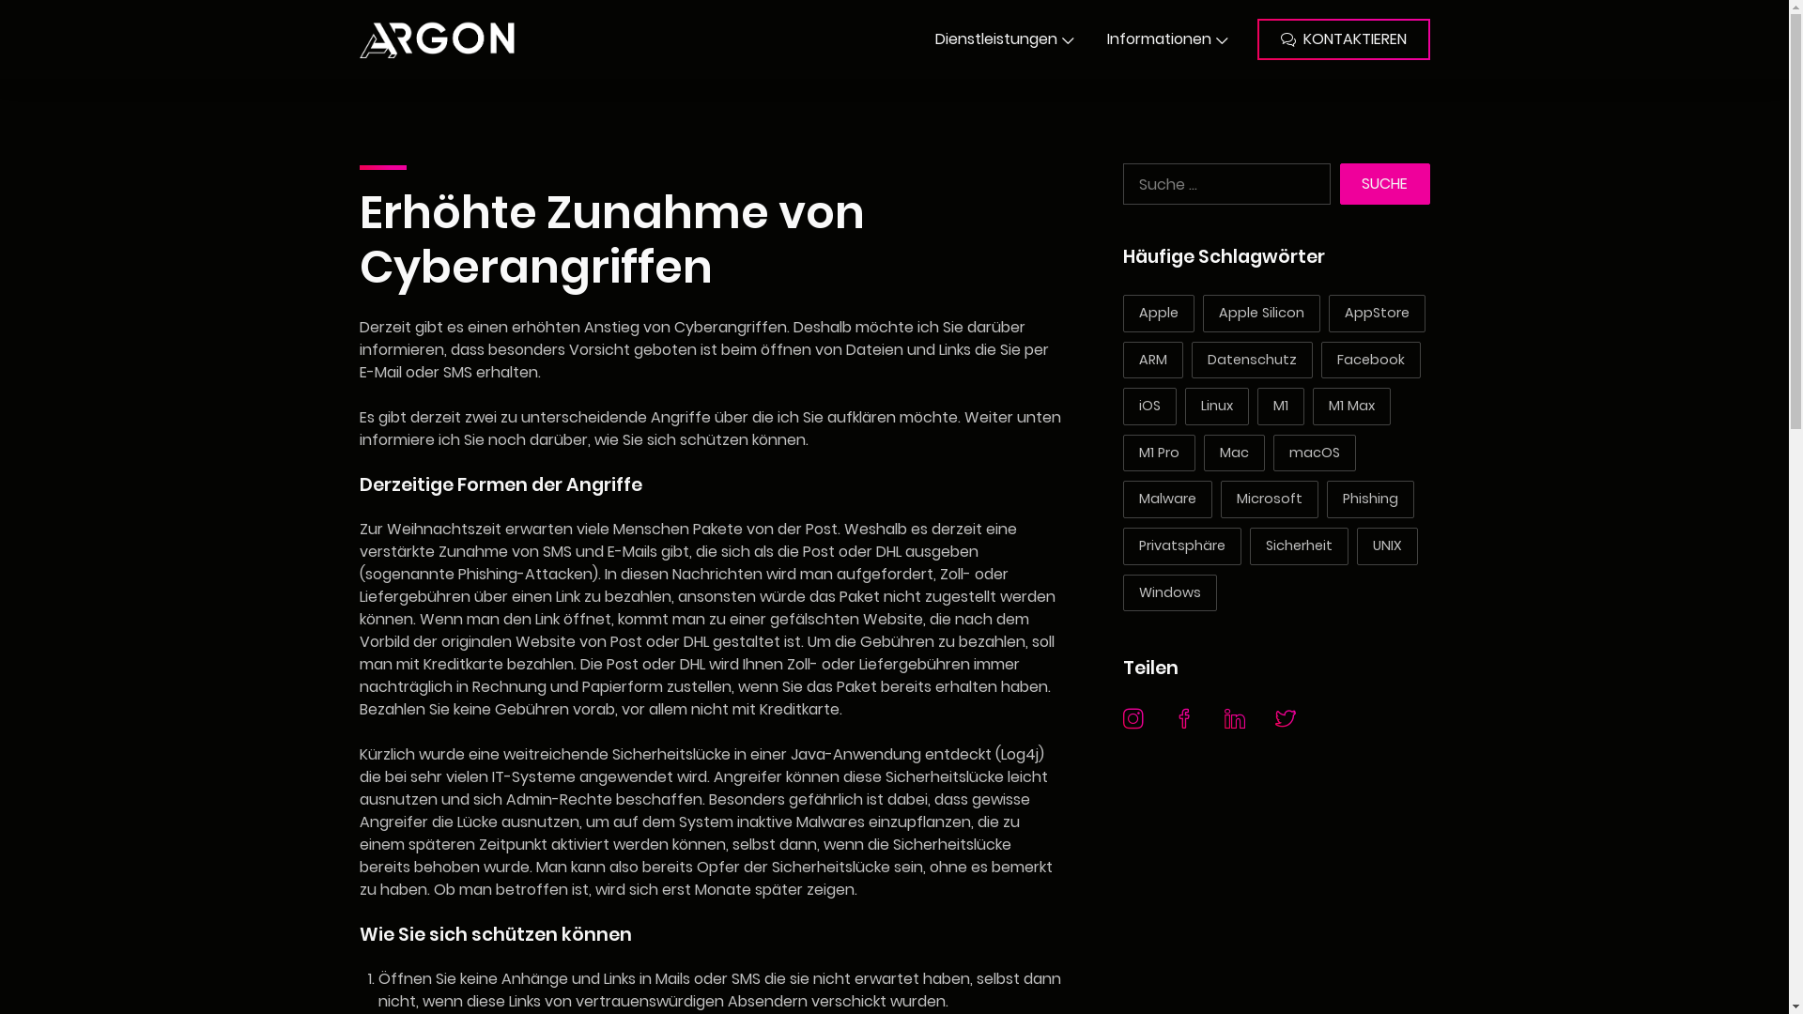  Describe the element at coordinates (1370, 361) in the screenshot. I see `Facebook` at that location.